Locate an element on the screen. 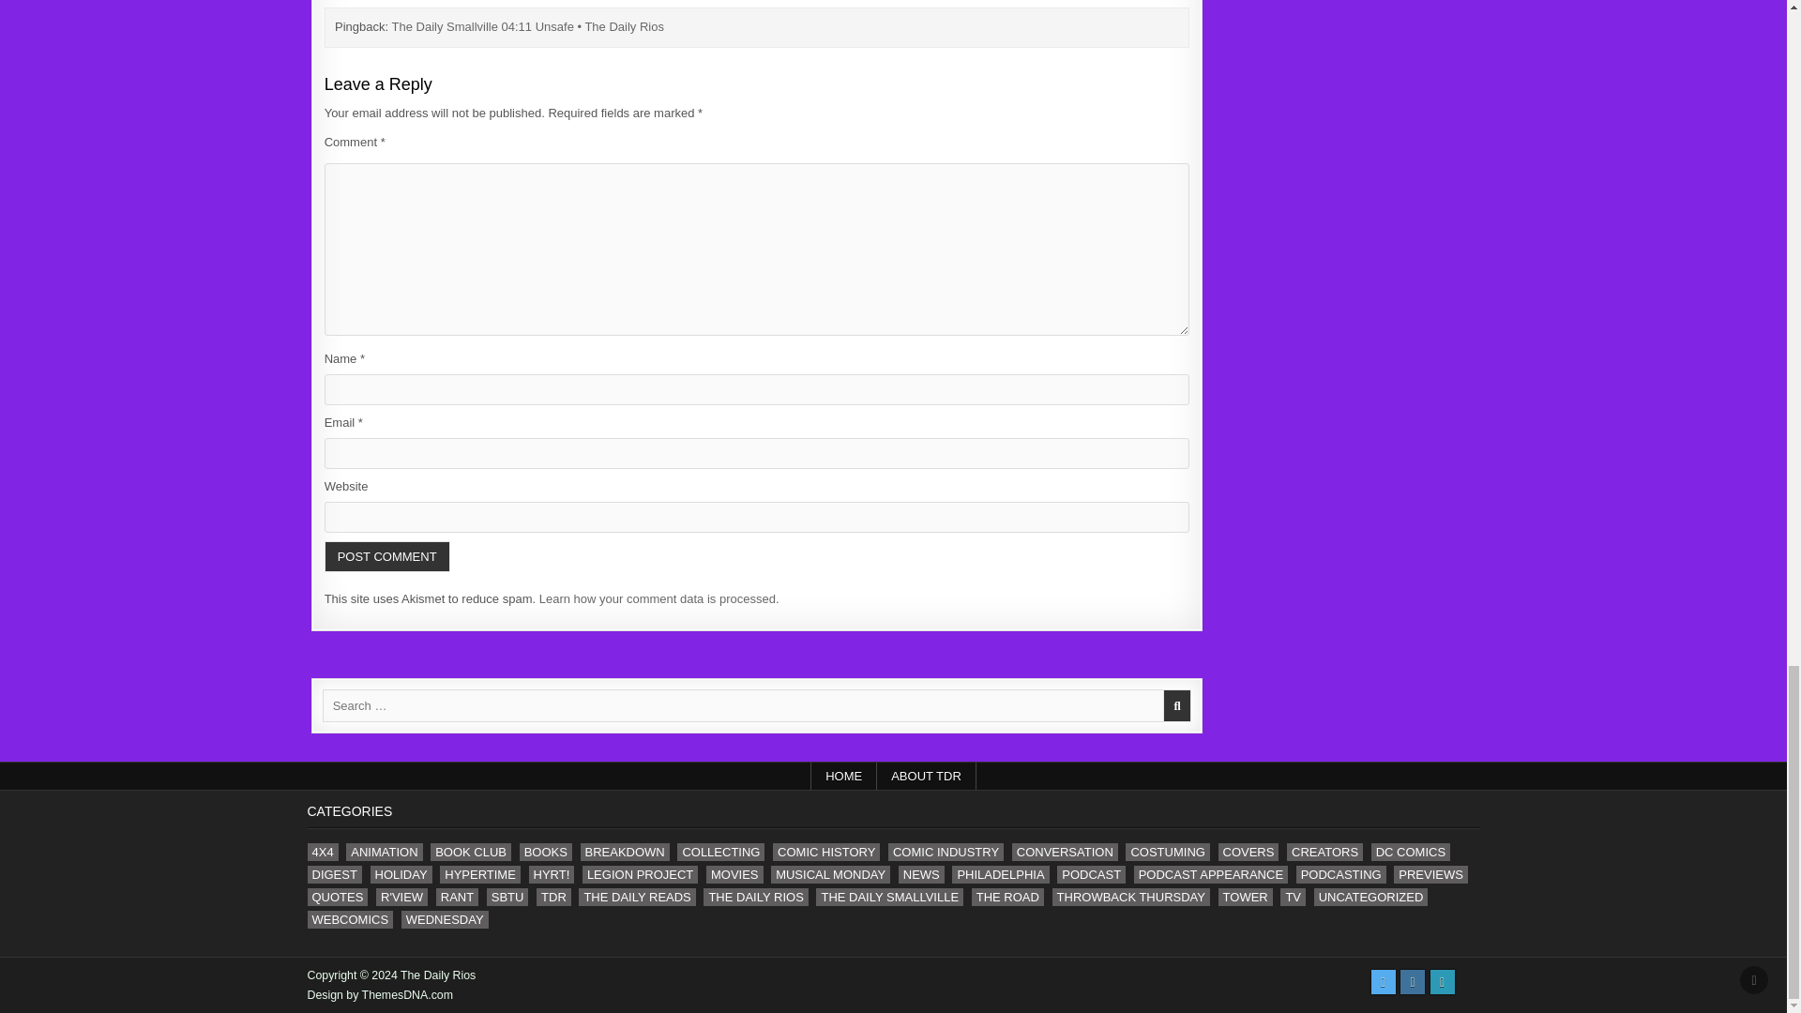 The width and height of the screenshot is (1801, 1013). Learn how your comment data is processed is located at coordinates (657, 598).